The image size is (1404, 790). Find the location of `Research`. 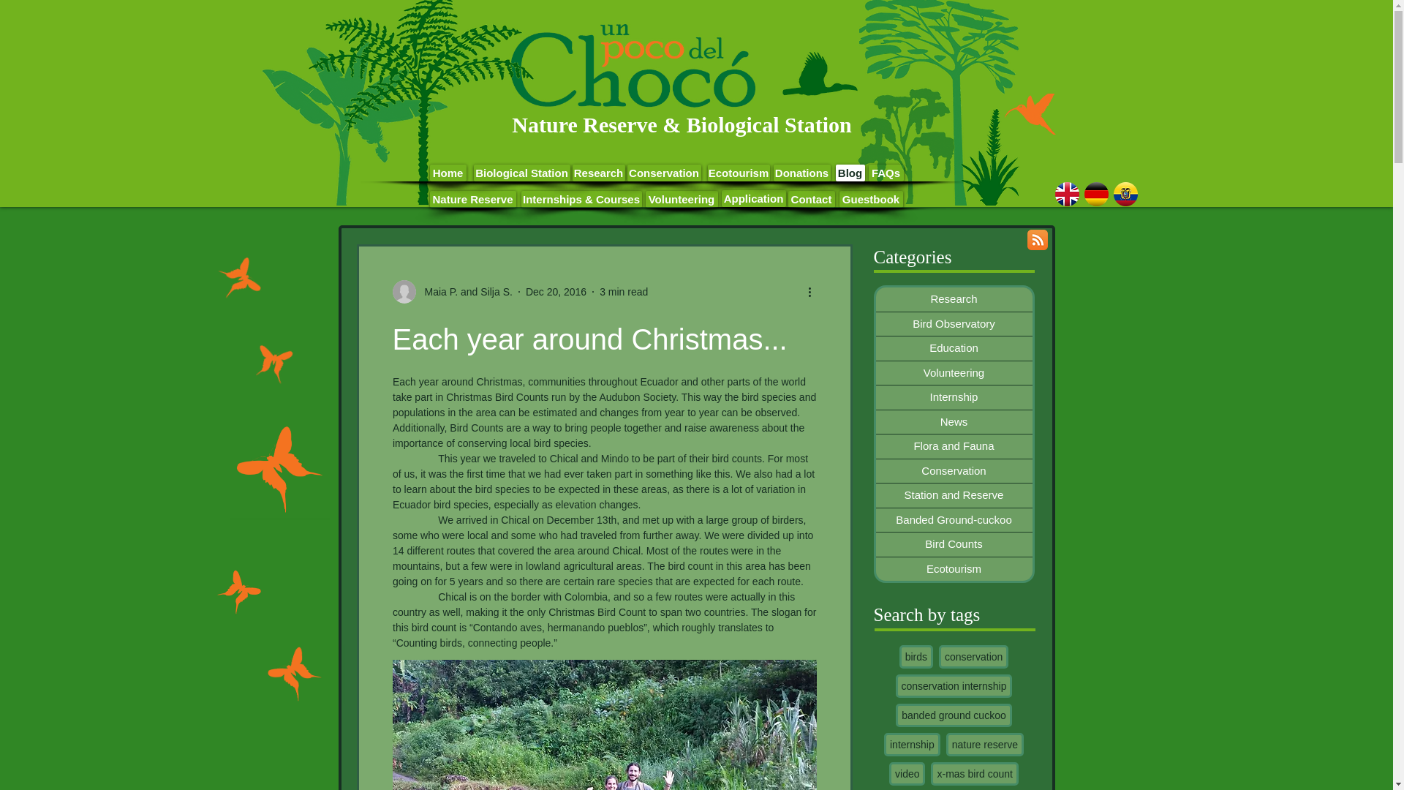

Research is located at coordinates (598, 173).